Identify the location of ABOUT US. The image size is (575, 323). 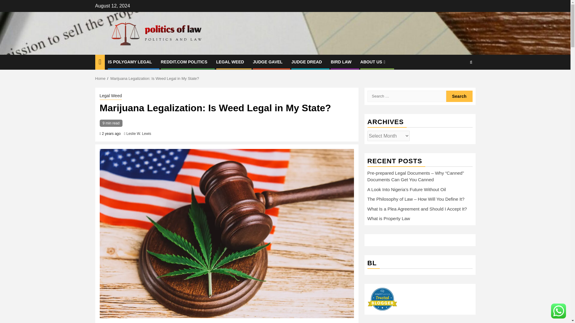
(373, 62).